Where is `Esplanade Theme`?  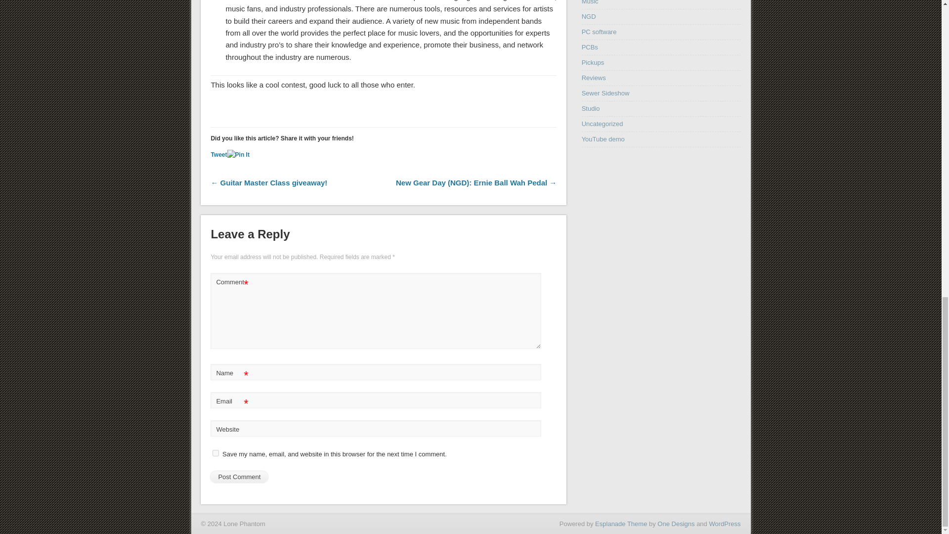 Esplanade Theme is located at coordinates (621, 524).